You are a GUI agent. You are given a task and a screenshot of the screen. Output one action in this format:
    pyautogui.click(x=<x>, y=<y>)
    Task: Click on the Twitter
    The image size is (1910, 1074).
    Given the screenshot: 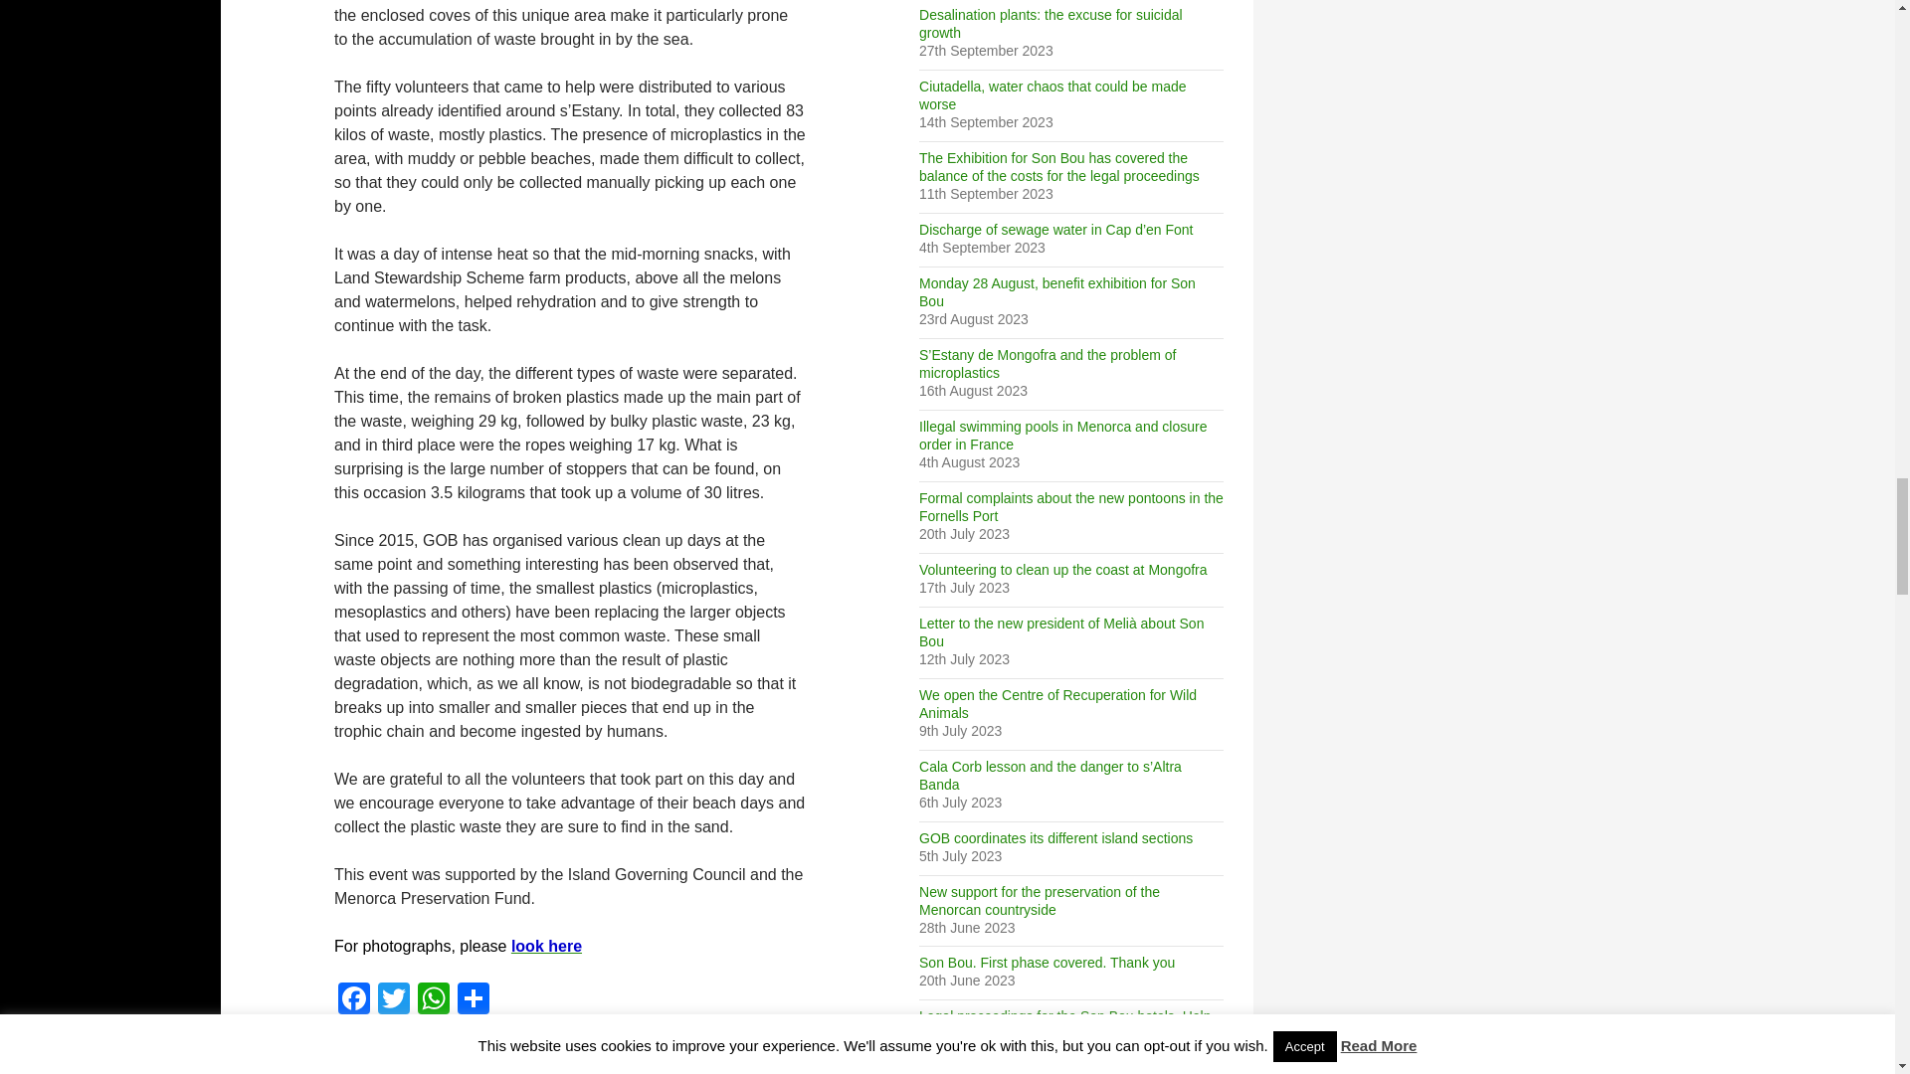 What is the action you would take?
    pyautogui.click(x=394, y=1000)
    